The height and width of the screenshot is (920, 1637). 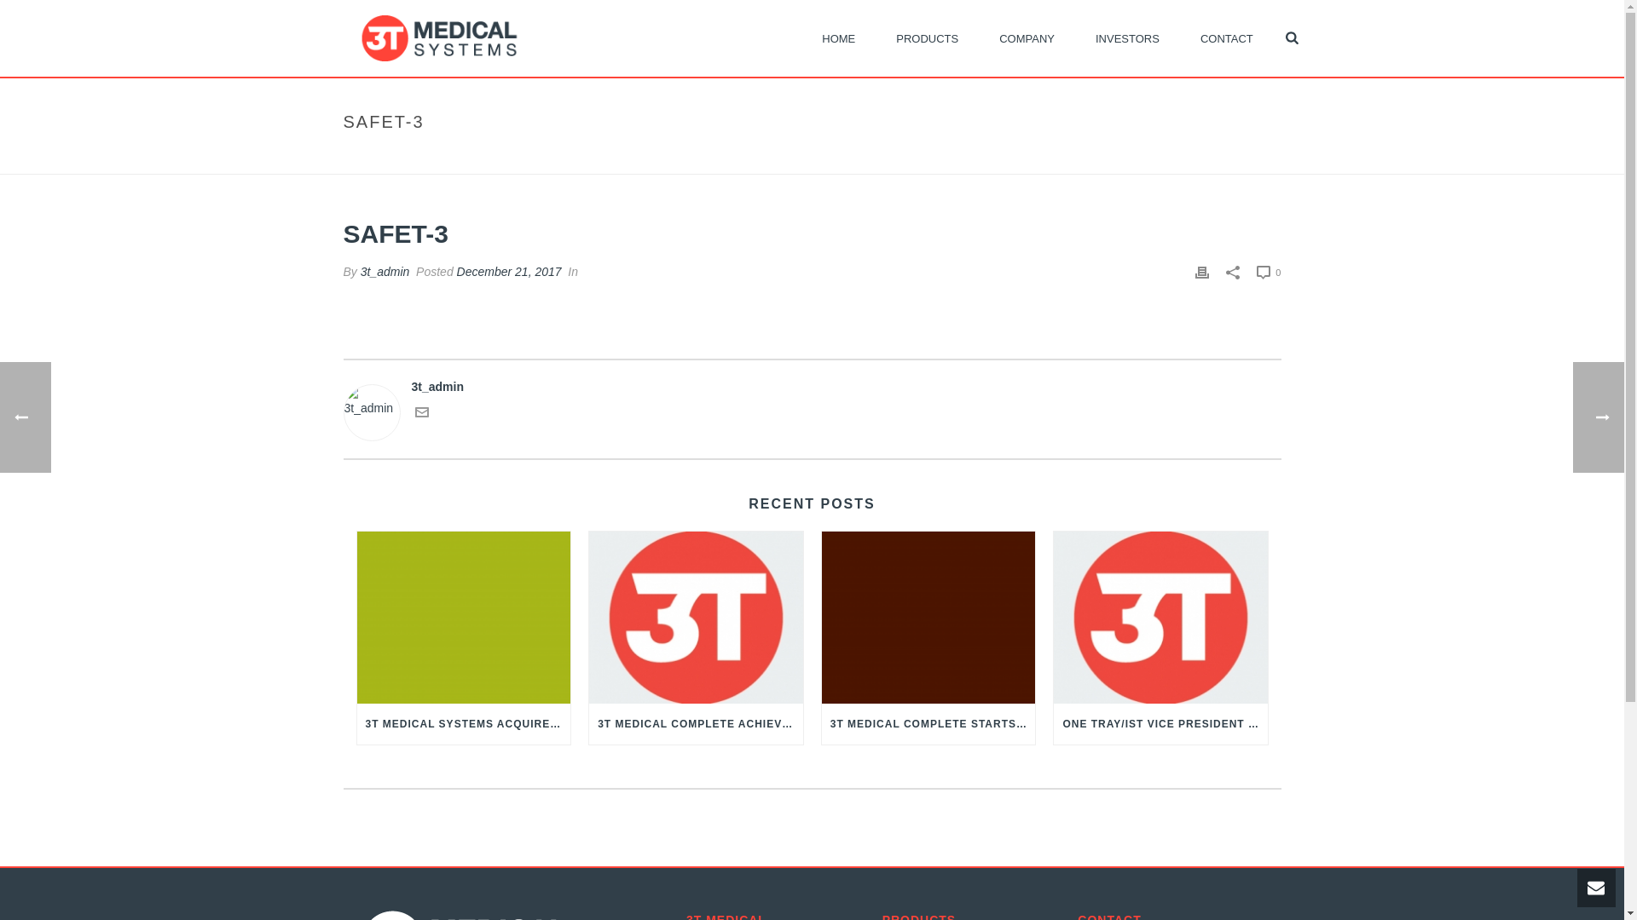 What do you see at coordinates (464, 617) in the screenshot?
I see `3T Medical Systems Acquires Enterix, Inc.` at bounding box center [464, 617].